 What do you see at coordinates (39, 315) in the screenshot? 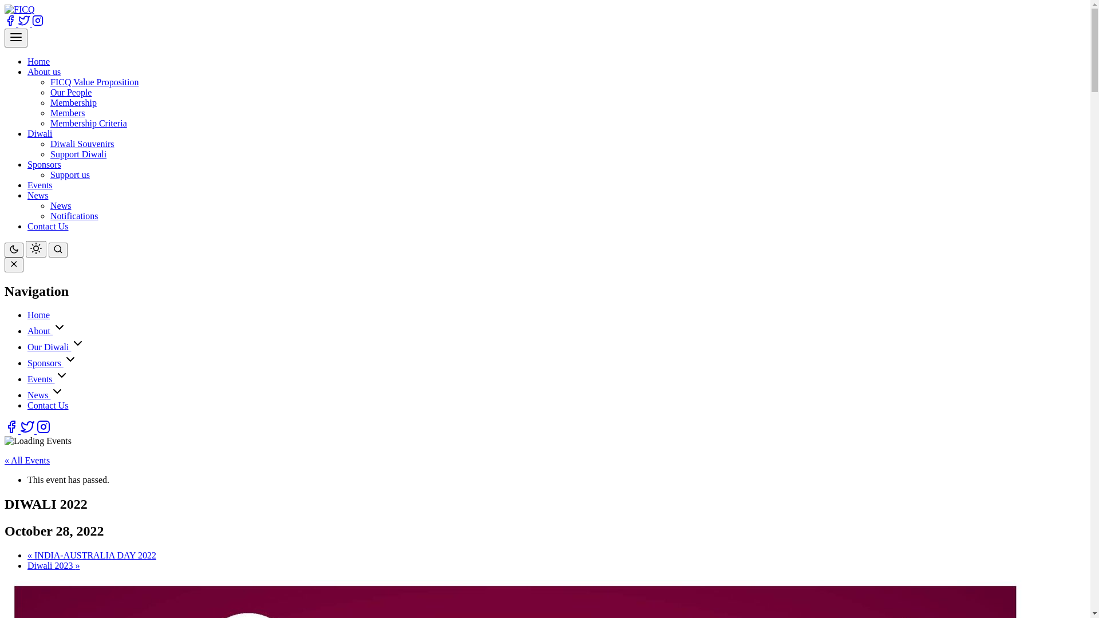
I see `Home` at bounding box center [39, 315].